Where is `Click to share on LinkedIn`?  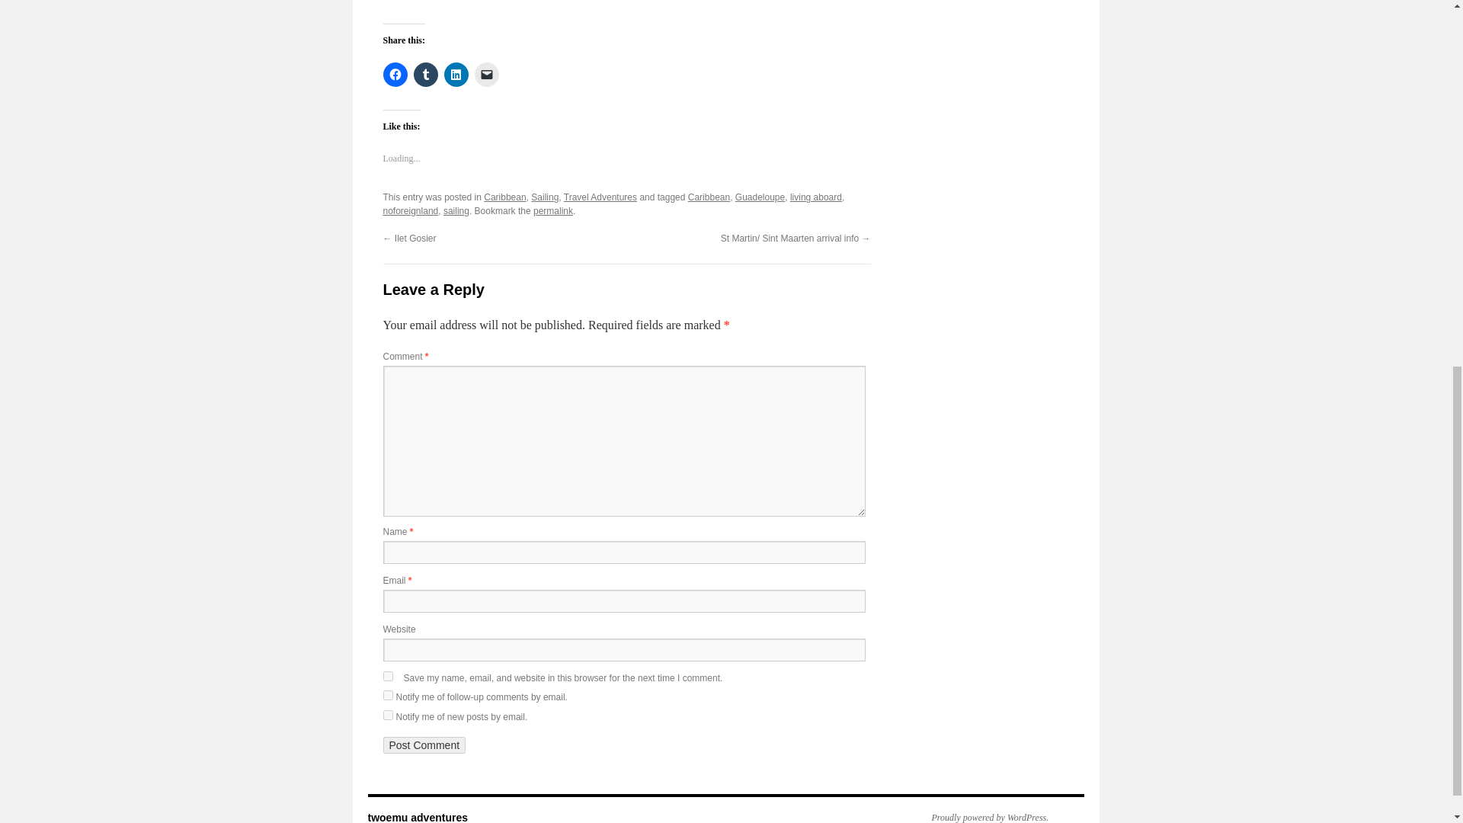 Click to share on LinkedIn is located at coordinates (456, 75).